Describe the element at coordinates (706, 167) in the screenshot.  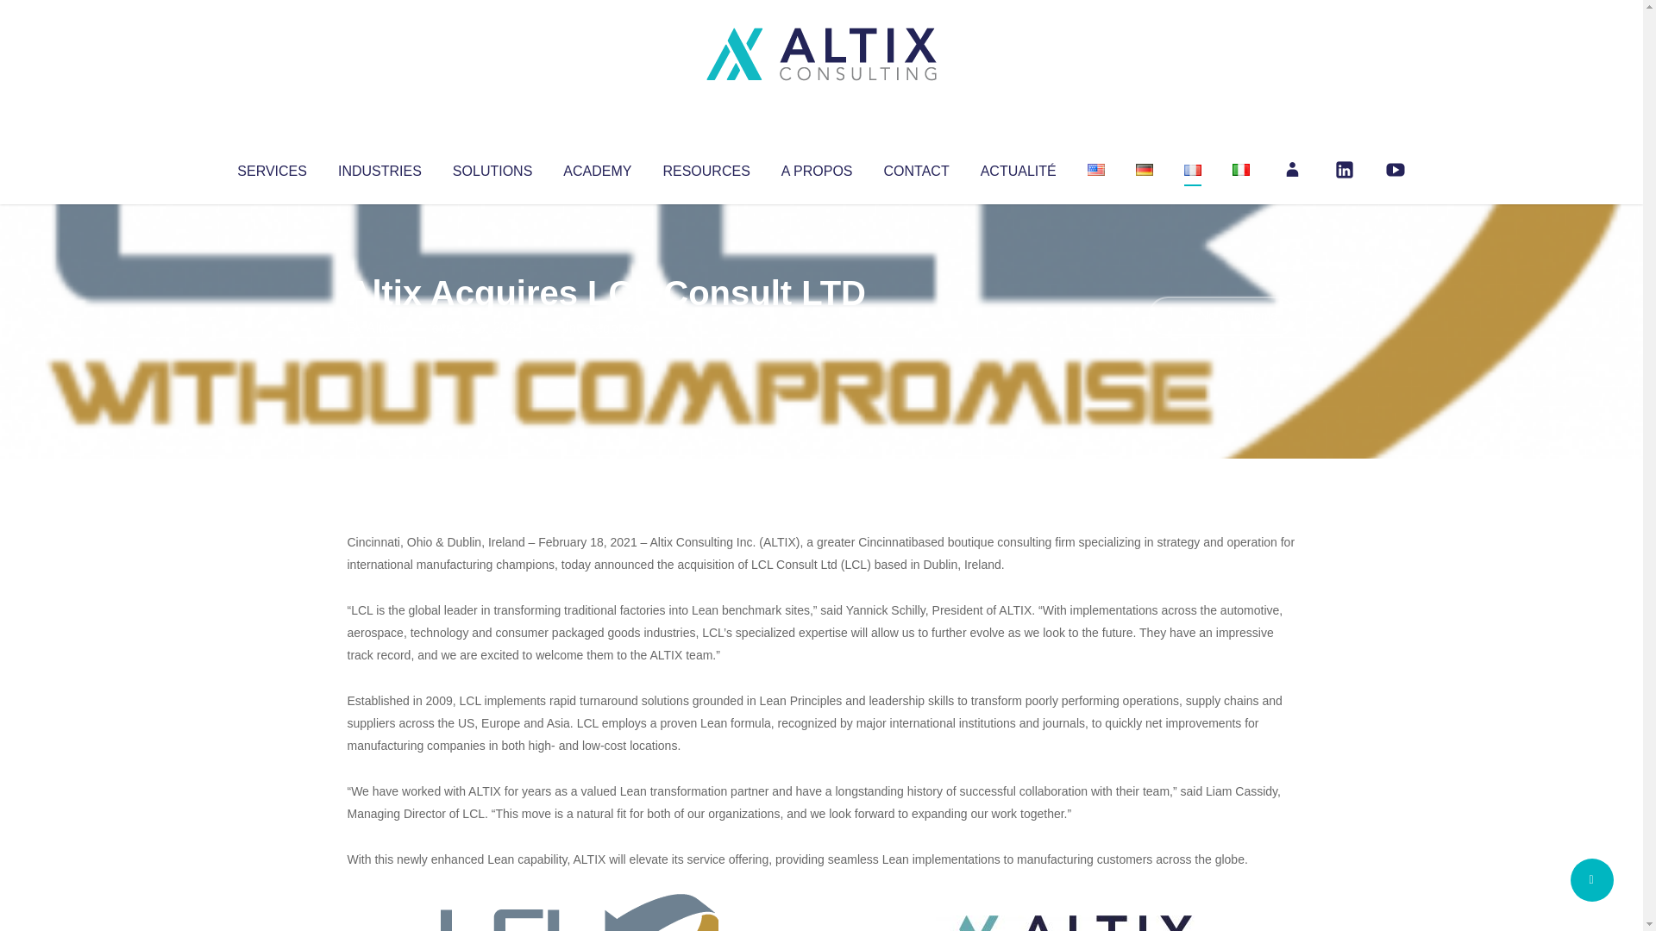
I see `RESOURCES` at that location.